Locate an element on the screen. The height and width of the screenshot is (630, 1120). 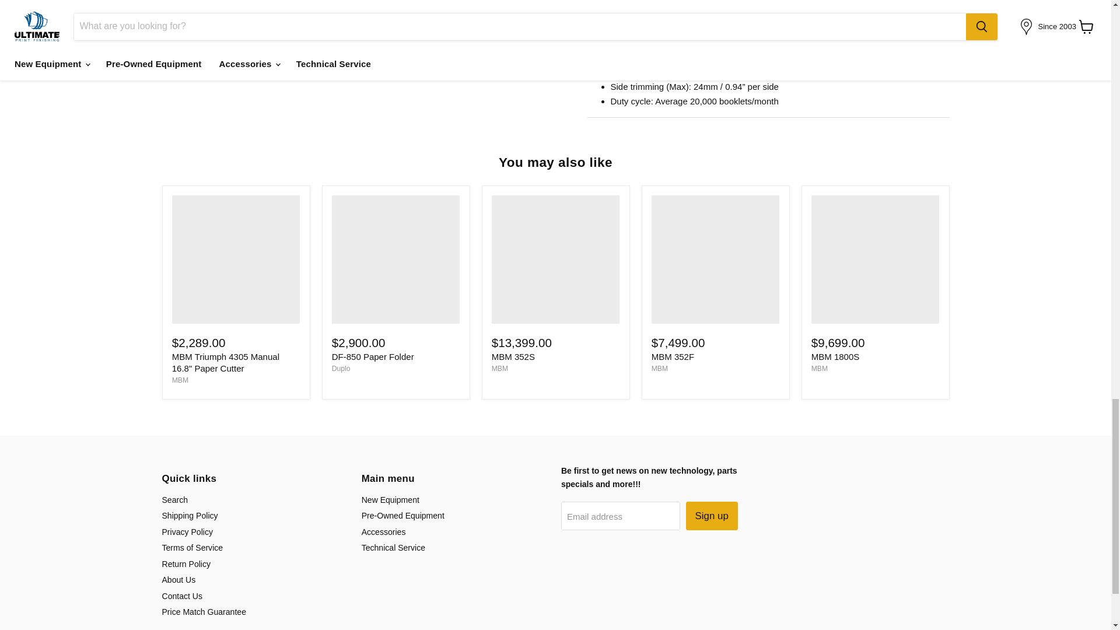
MBM is located at coordinates (819, 369).